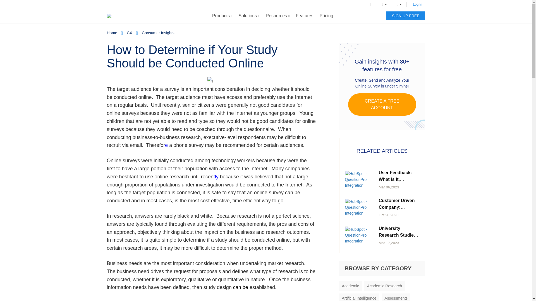 This screenshot has height=301, width=536. Describe the element at coordinates (277, 16) in the screenshot. I see `Resources` at that location.